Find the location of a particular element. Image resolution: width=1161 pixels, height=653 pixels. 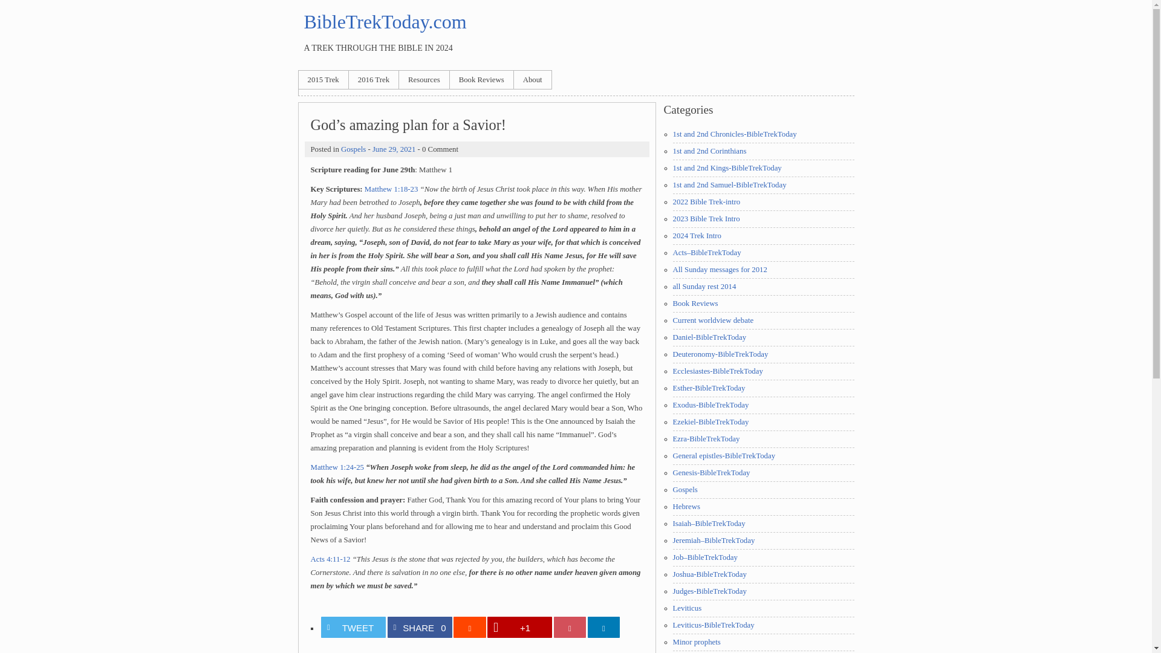

June 29, 2021 is located at coordinates (394, 149).